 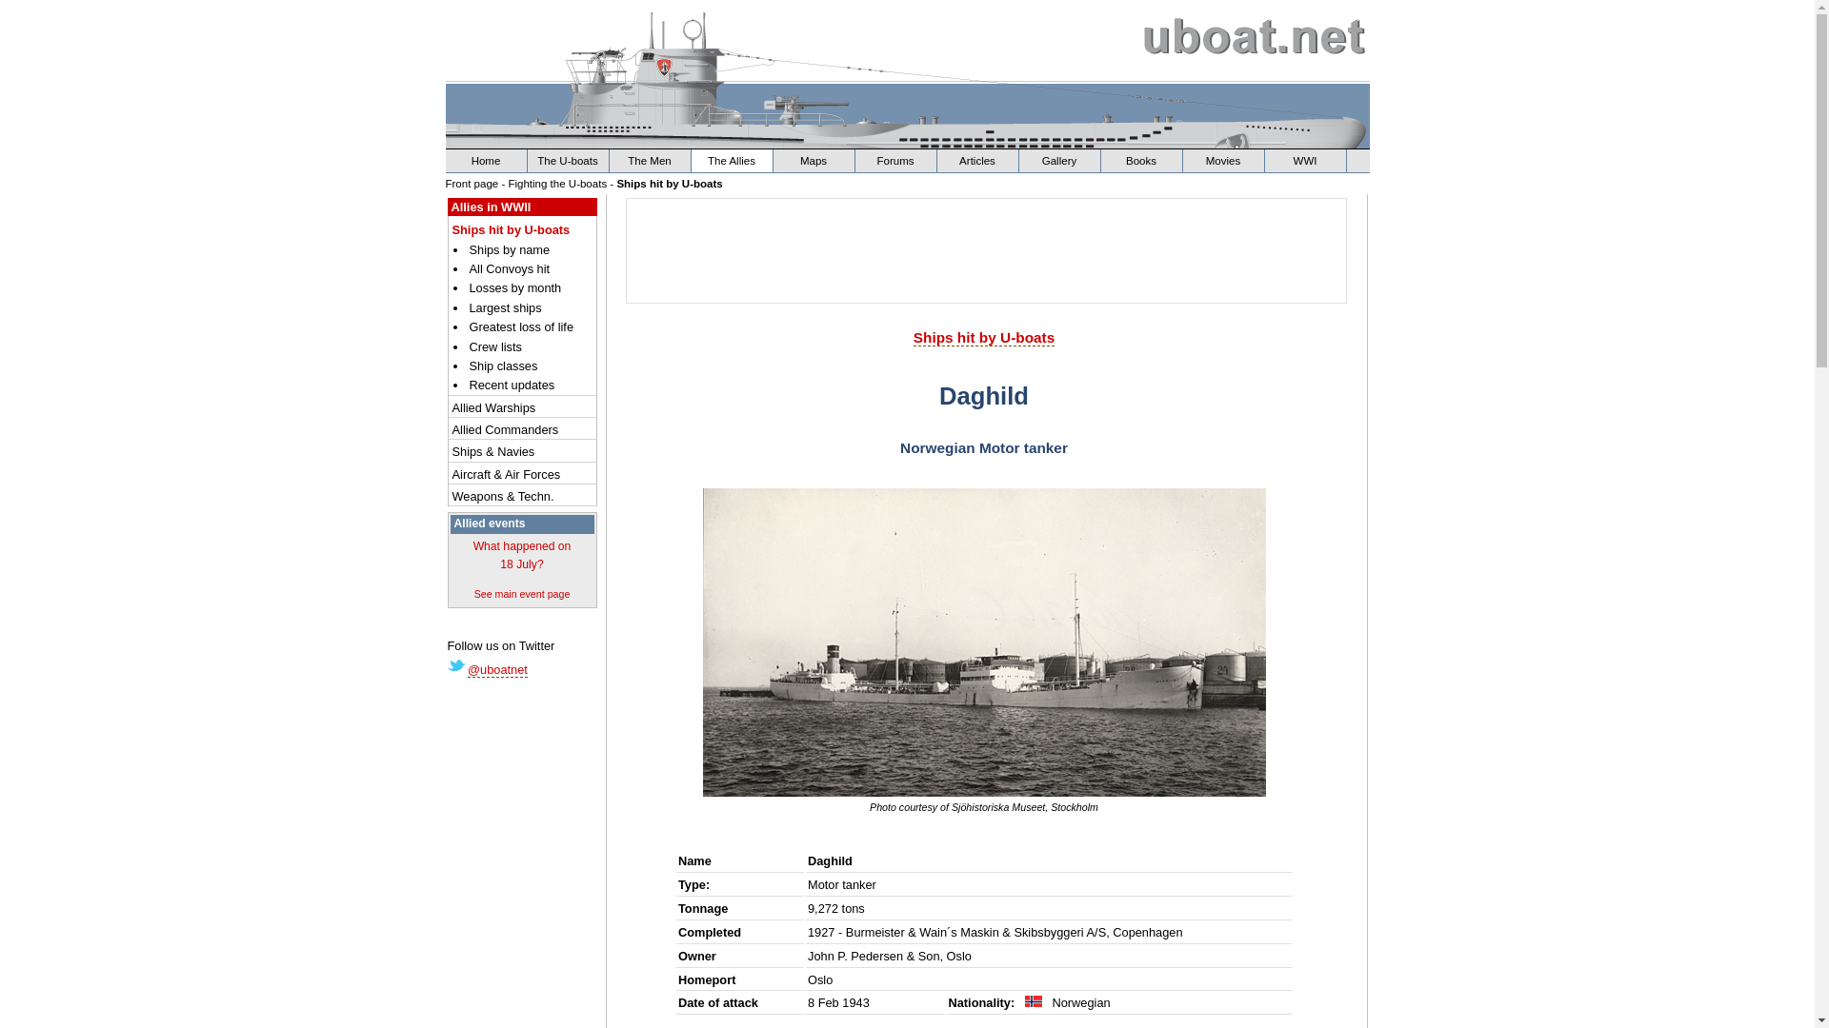 I want to click on Articles, so click(x=977, y=160).